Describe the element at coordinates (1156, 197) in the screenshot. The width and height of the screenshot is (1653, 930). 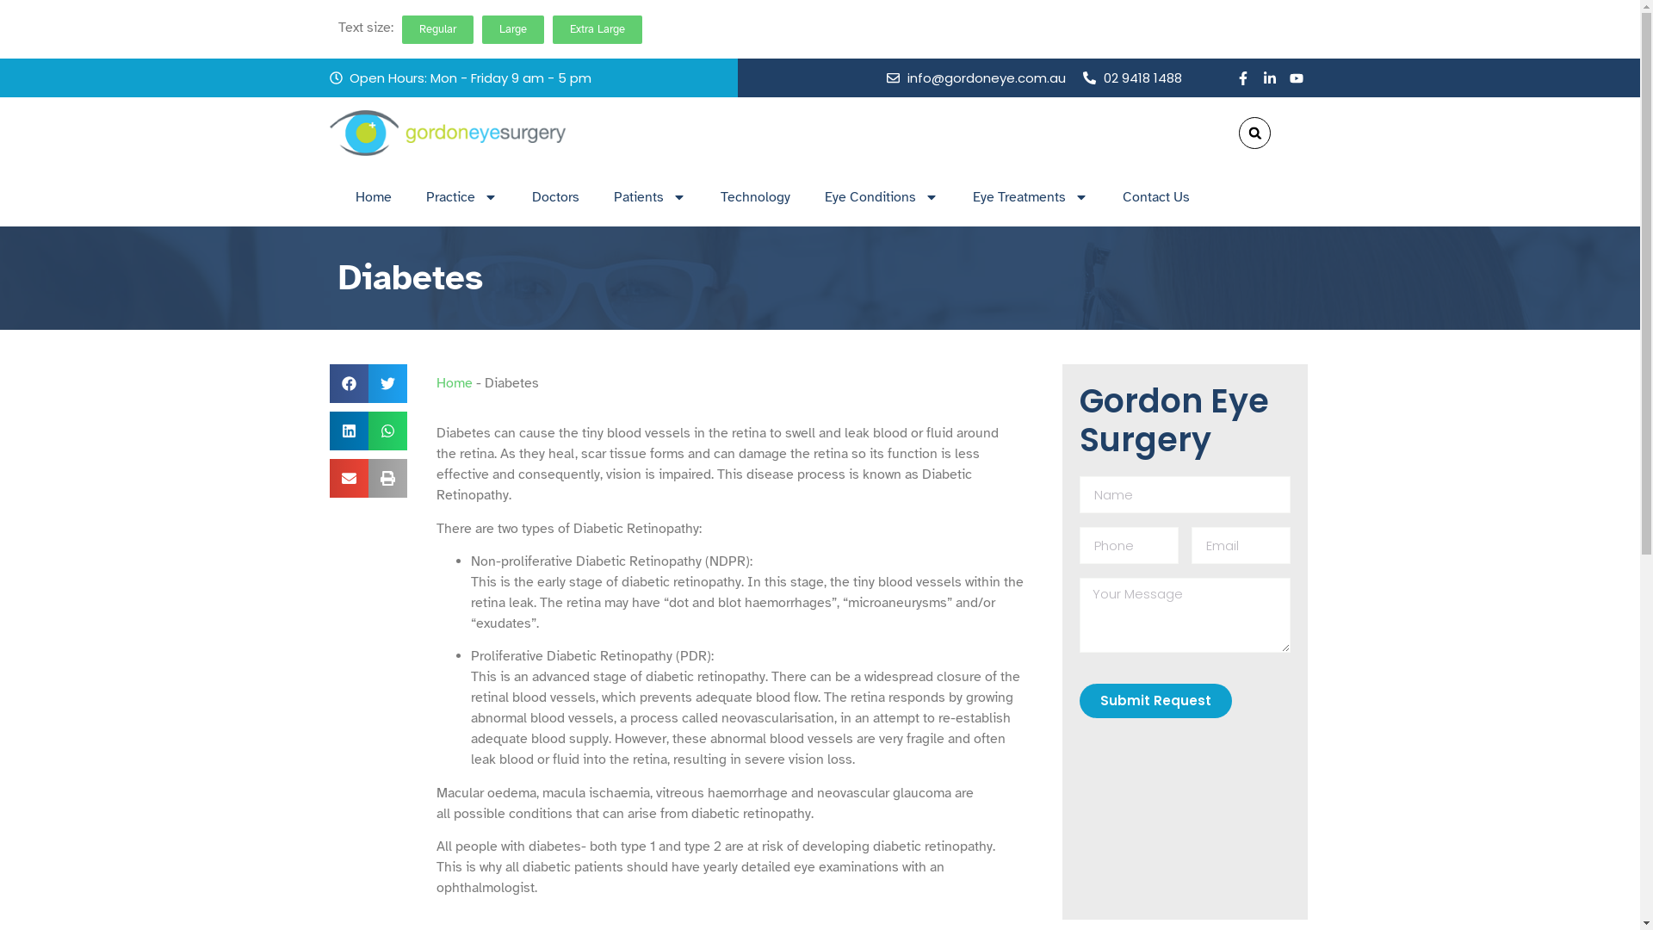
I see `Contact Us` at that location.